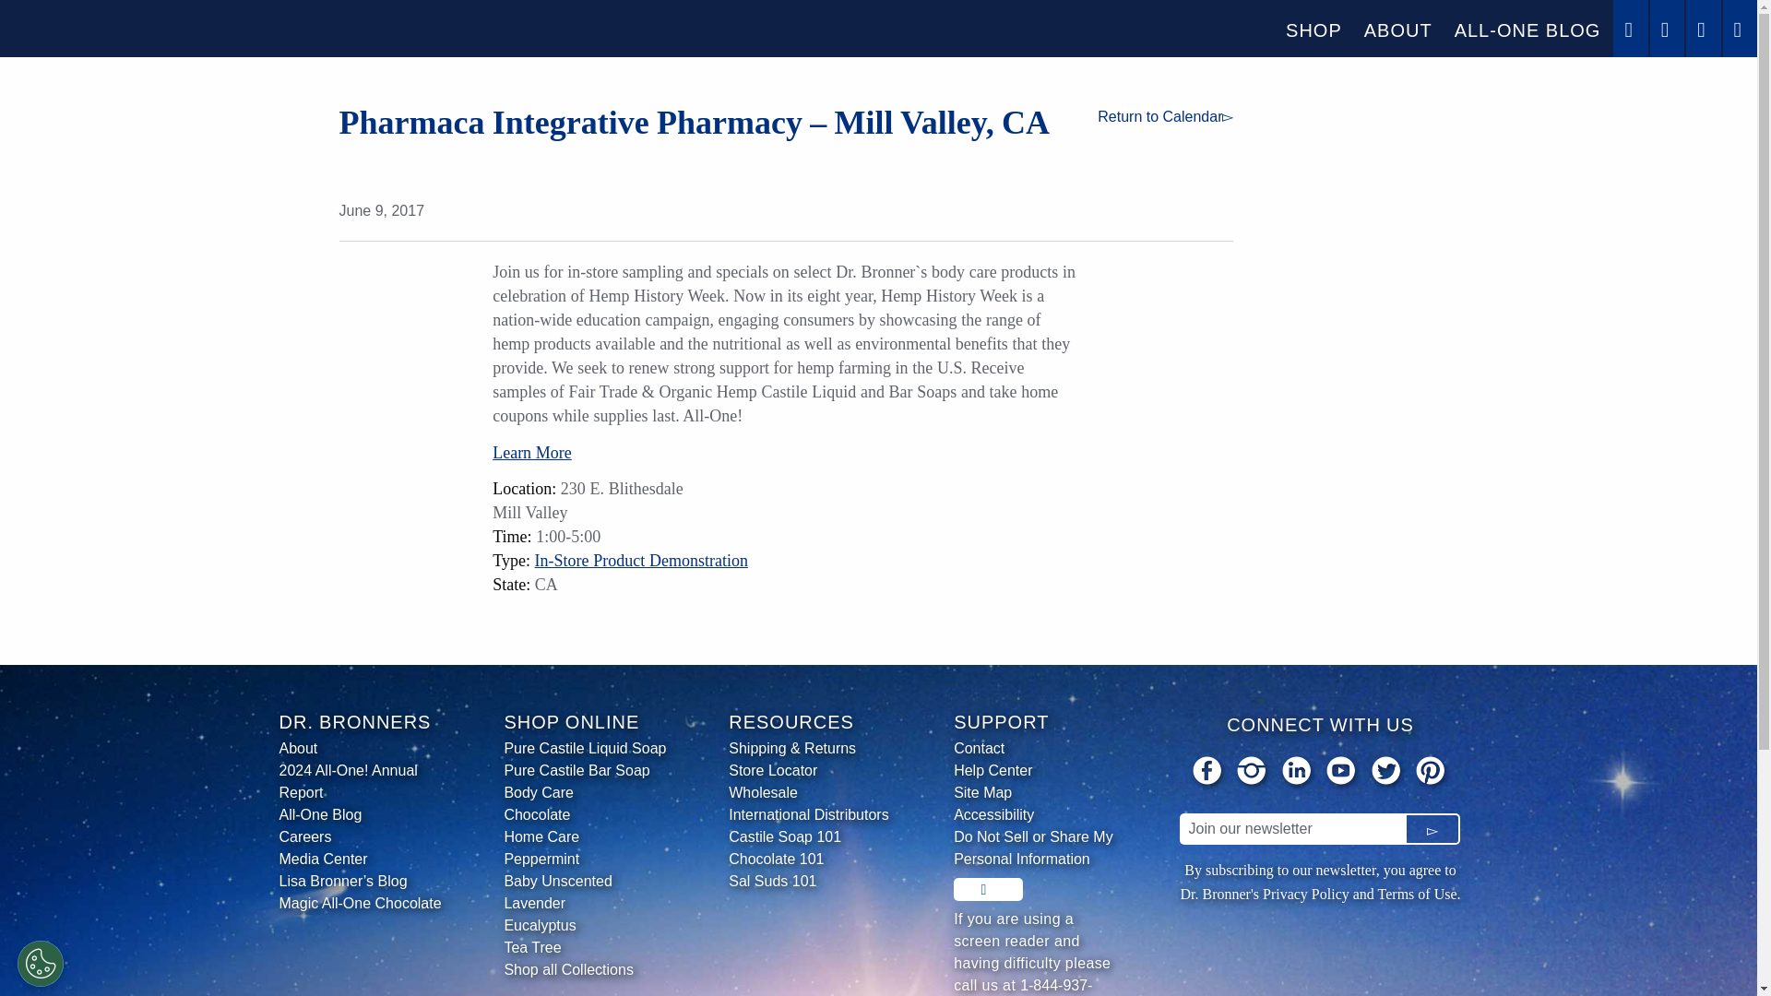 The image size is (1771, 996). I want to click on Dr. Bronner's on Twitter, so click(1387, 773).